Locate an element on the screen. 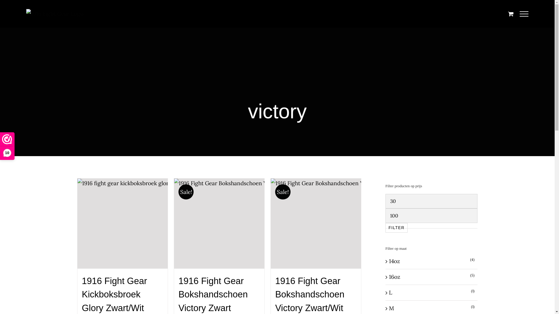  10 is located at coordinates (7, 146).